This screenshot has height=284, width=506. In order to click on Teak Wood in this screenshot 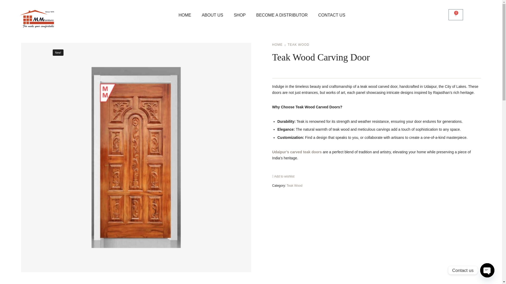, I will do `click(295, 185)`.